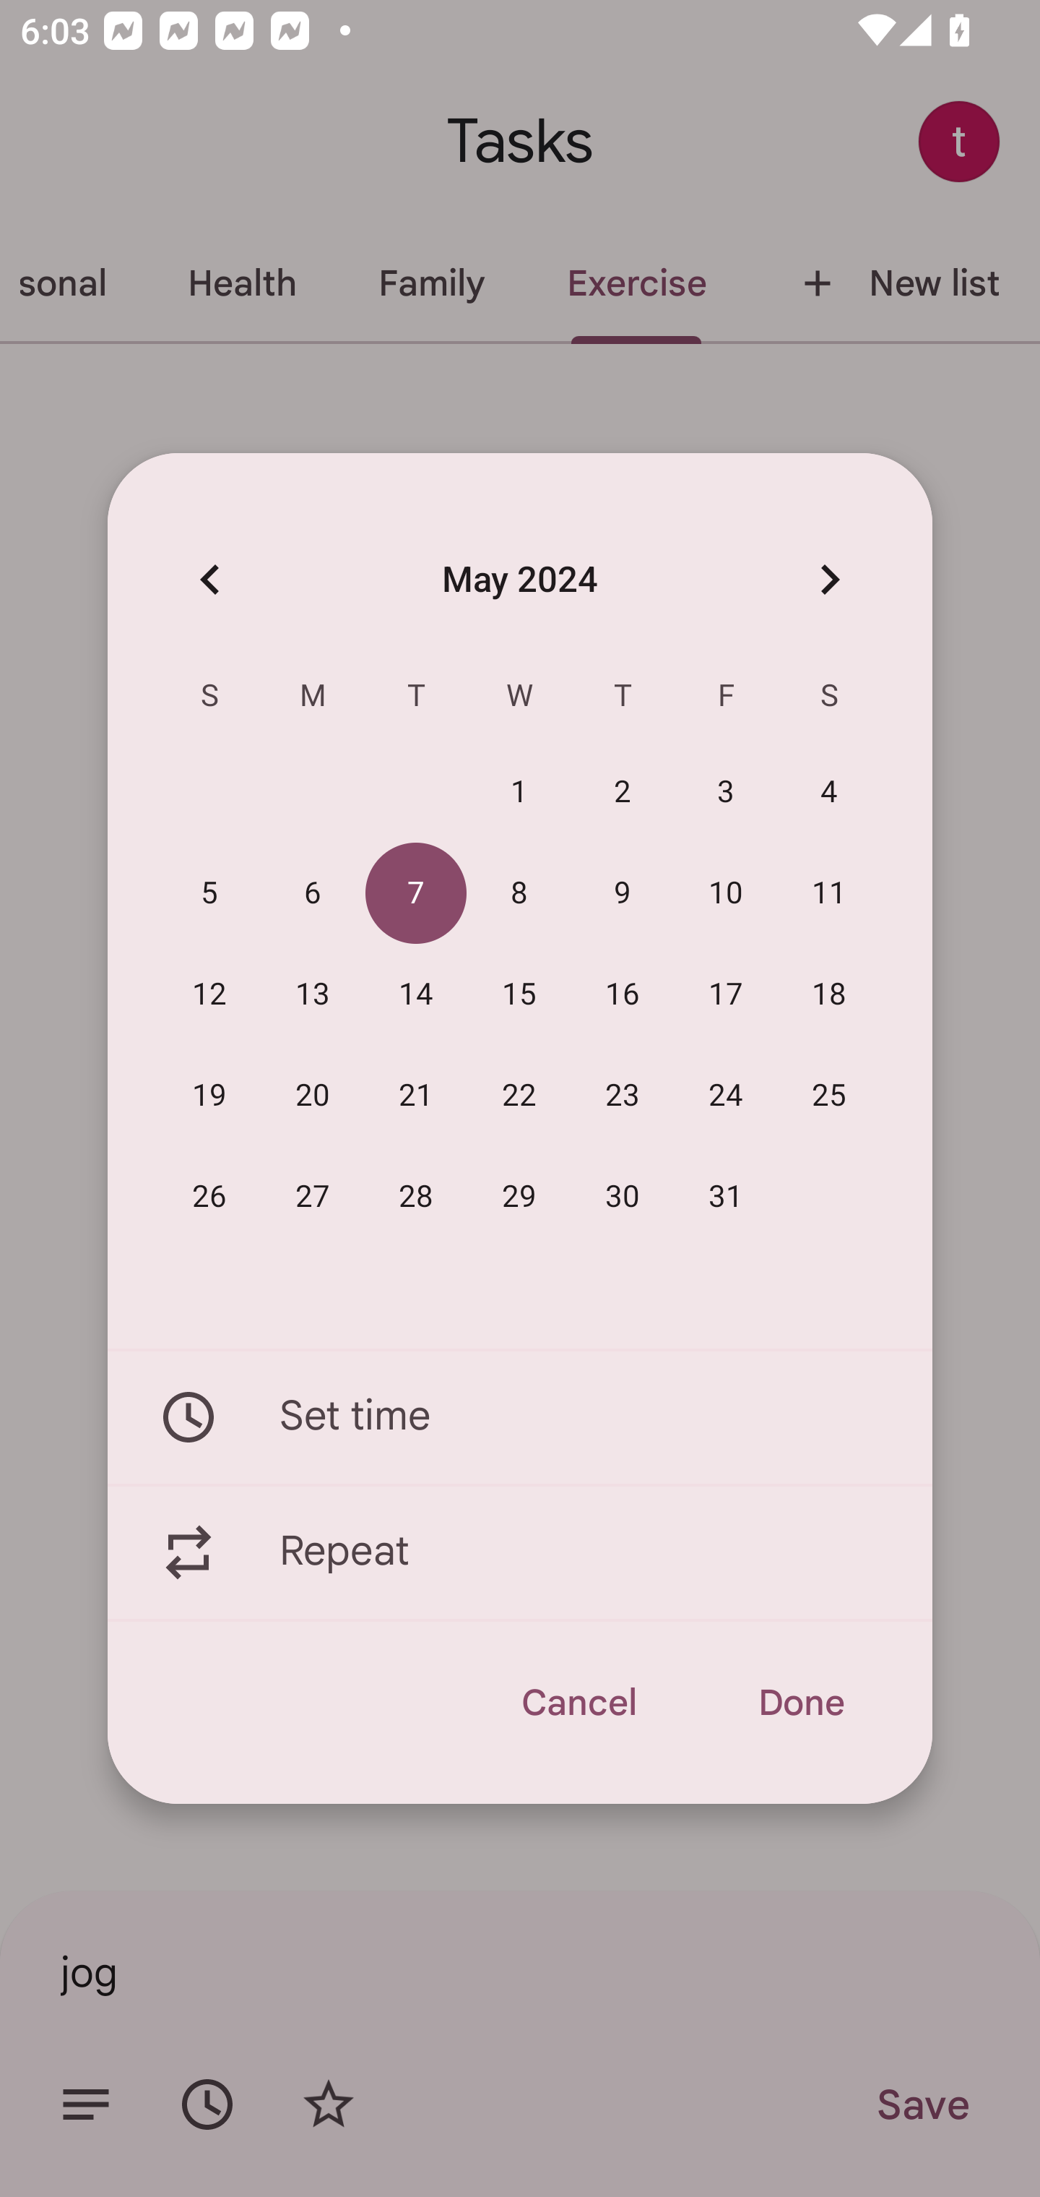 The height and width of the screenshot is (2197, 1040). What do you see at coordinates (829, 578) in the screenshot?
I see `Next month` at bounding box center [829, 578].